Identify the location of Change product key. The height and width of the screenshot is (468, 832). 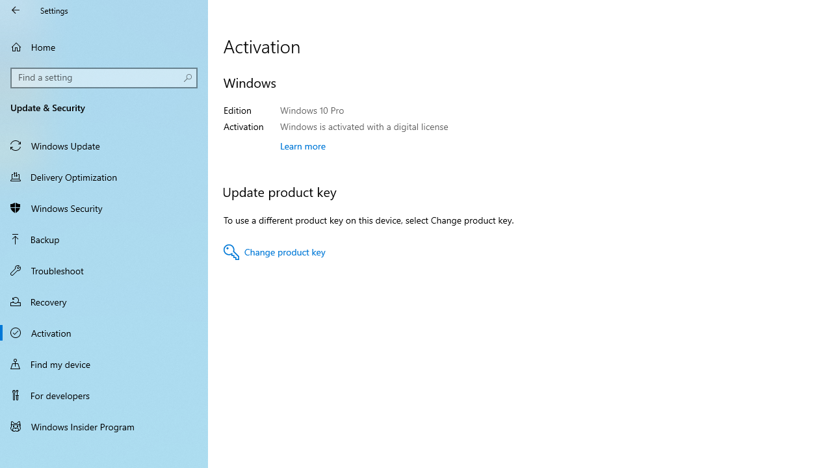
(274, 252).